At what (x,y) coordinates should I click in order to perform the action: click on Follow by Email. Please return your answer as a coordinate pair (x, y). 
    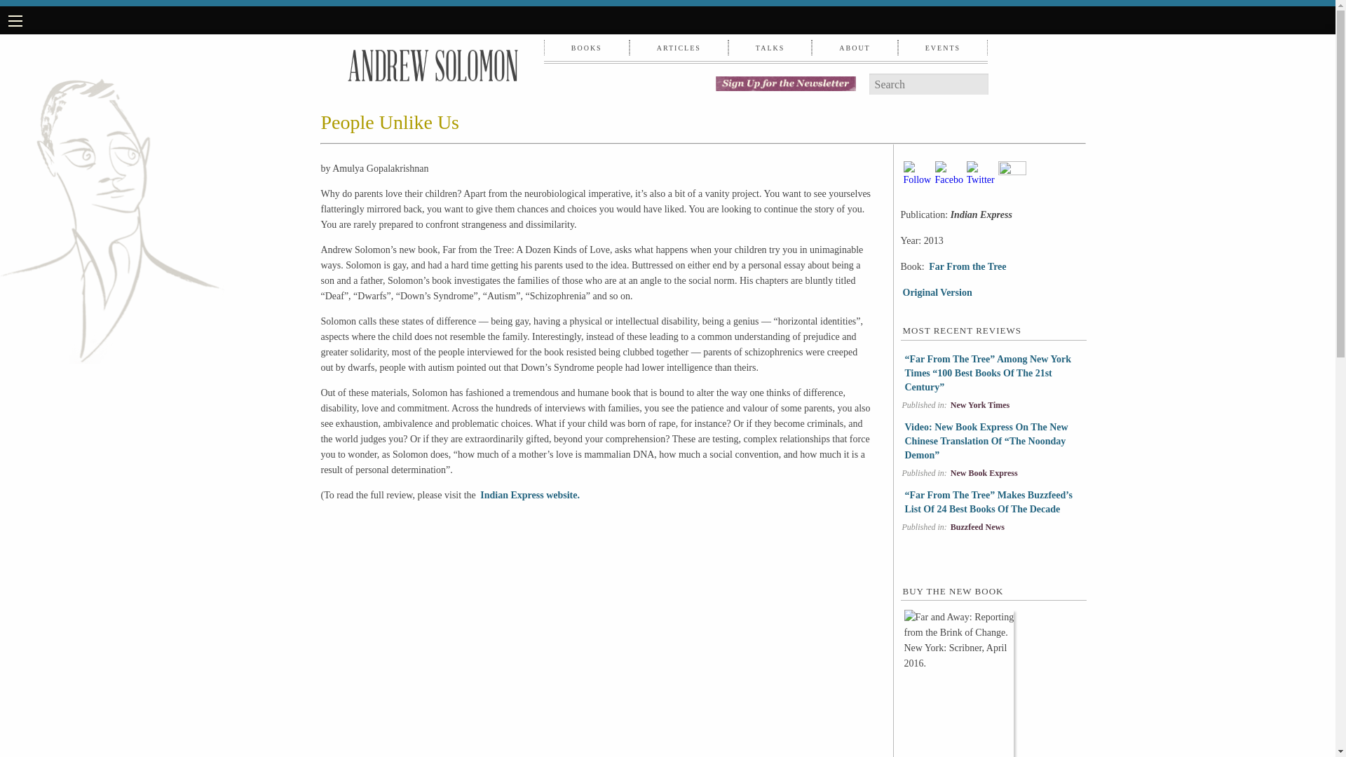
    Looking at the image, I should click on (917, 175).